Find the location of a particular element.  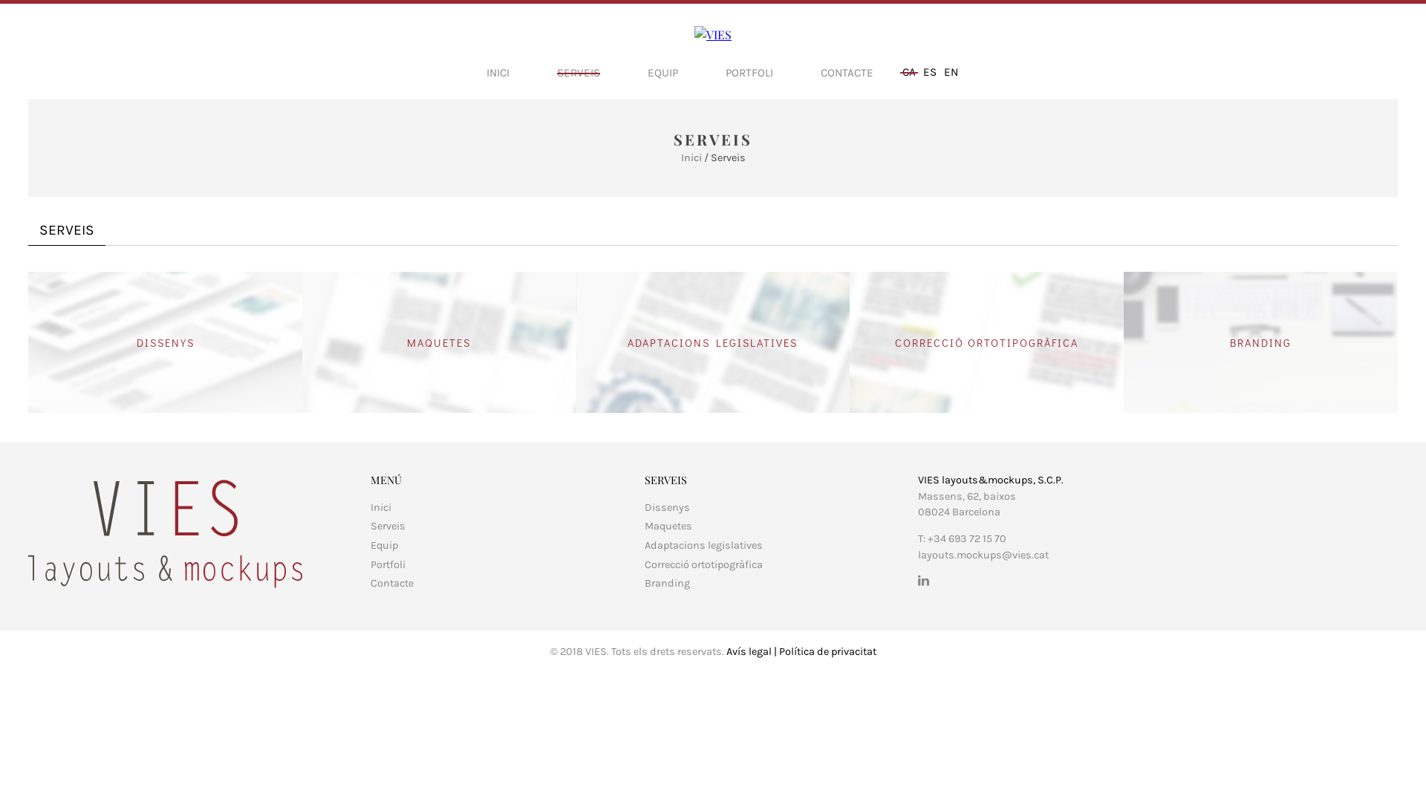

Dissenys is located at coordinates (667, 508).